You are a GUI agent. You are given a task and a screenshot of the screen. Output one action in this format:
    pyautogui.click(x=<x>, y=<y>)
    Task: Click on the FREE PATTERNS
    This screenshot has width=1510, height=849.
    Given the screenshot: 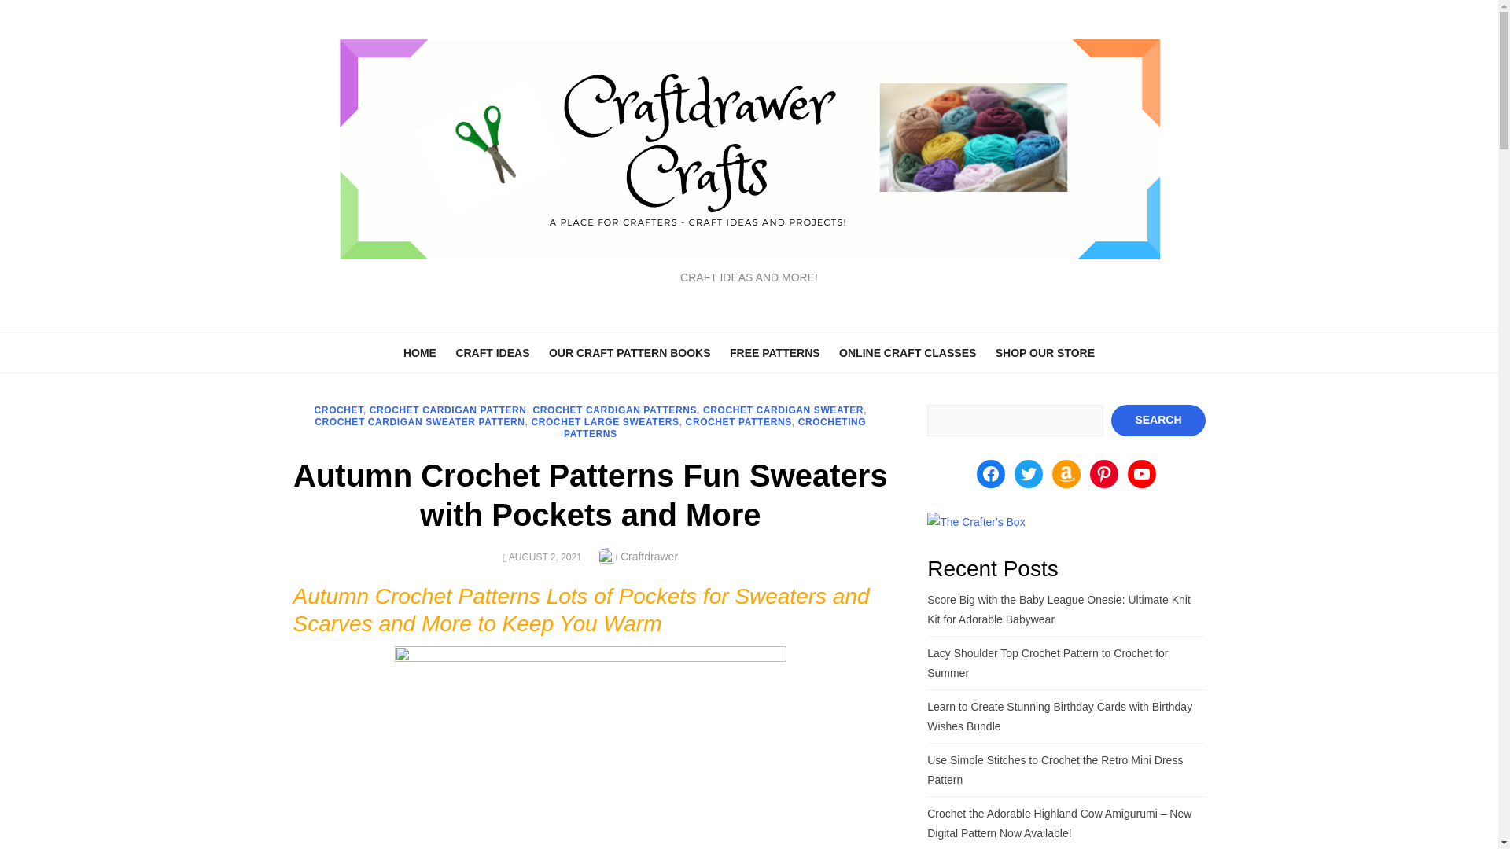 What is the action you would take?
    pyautogui.click(x=774, y=351)
    